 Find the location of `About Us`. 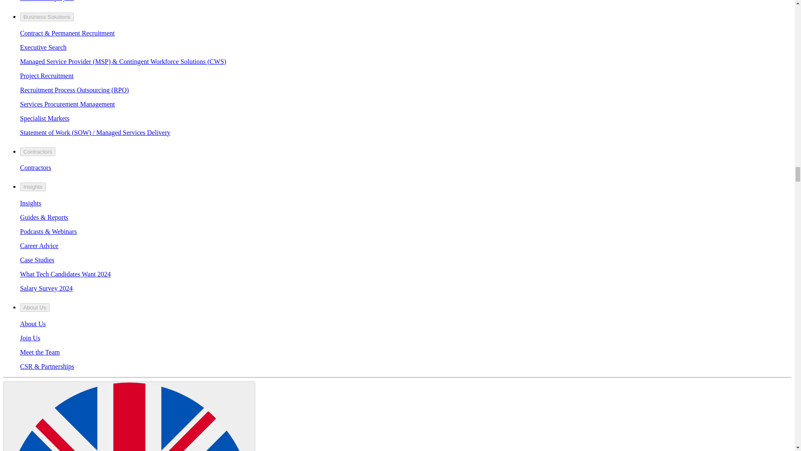

About Us is located at coordinates (35, 307).